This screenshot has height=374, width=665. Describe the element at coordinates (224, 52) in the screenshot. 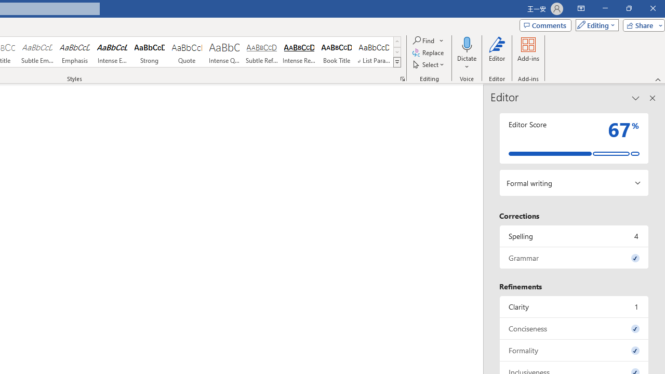

I see `Intense Quote` at that location.